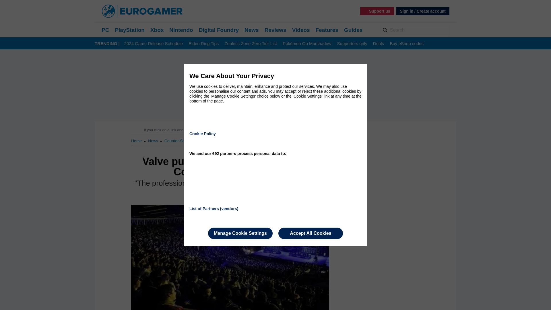  I want to click on PC, so click(105, 30).